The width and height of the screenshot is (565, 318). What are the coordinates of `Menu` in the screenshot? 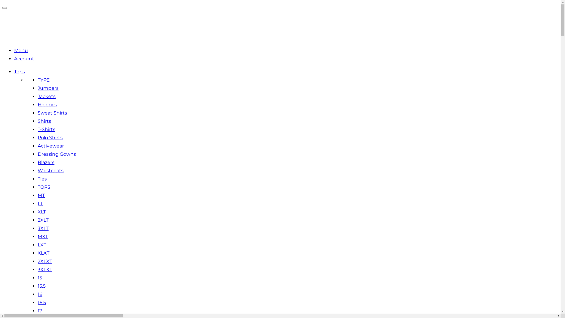 It's located at (21, 51).